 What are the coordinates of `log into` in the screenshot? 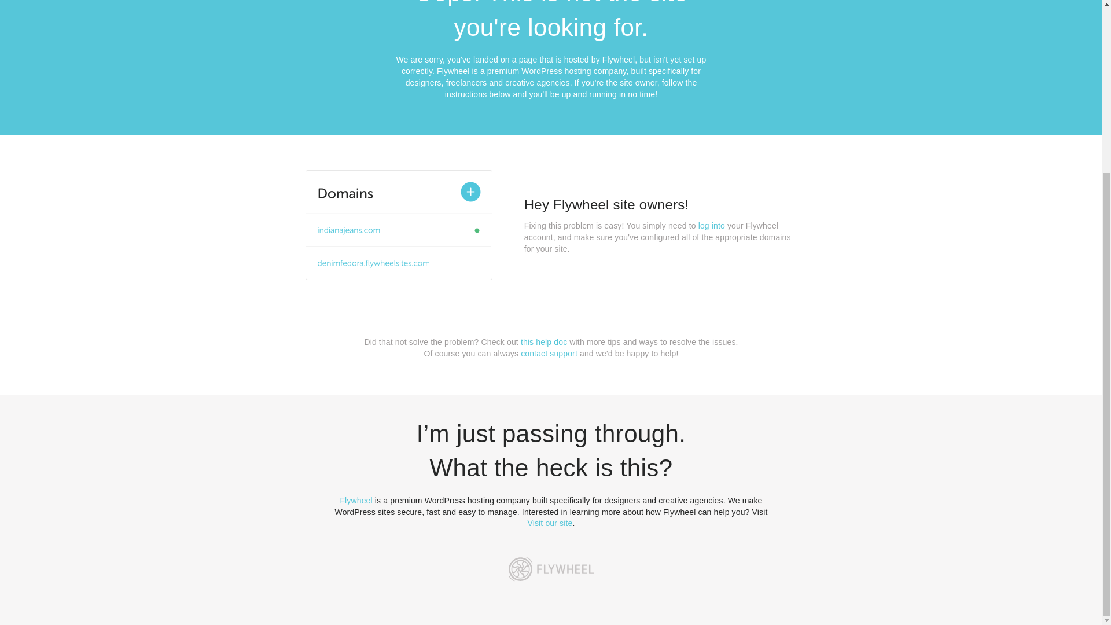 It's located at (712, 226).